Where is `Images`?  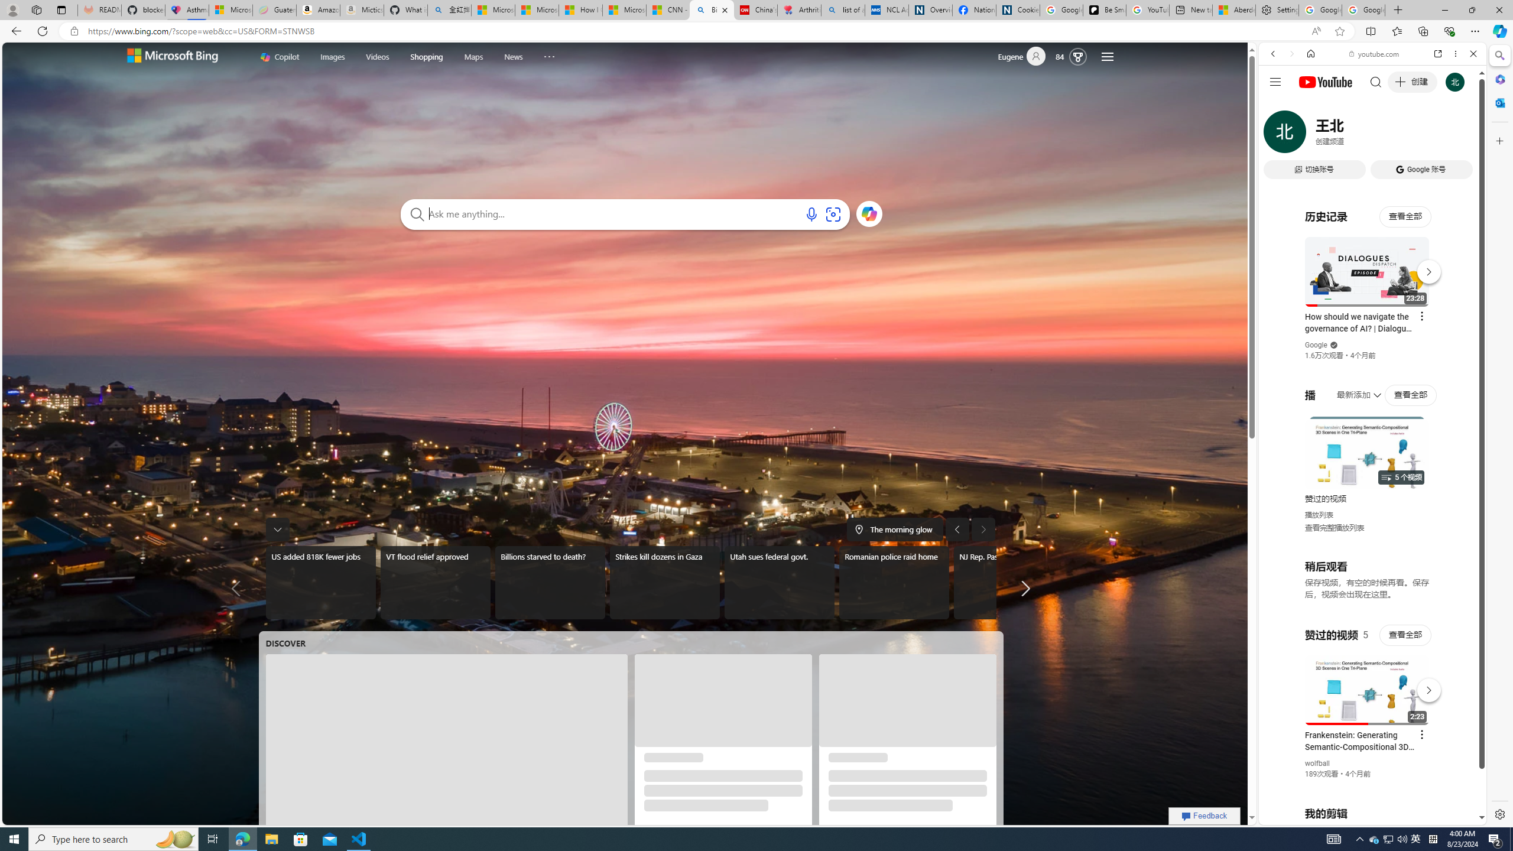 Images is located at coordinates (332, 57).